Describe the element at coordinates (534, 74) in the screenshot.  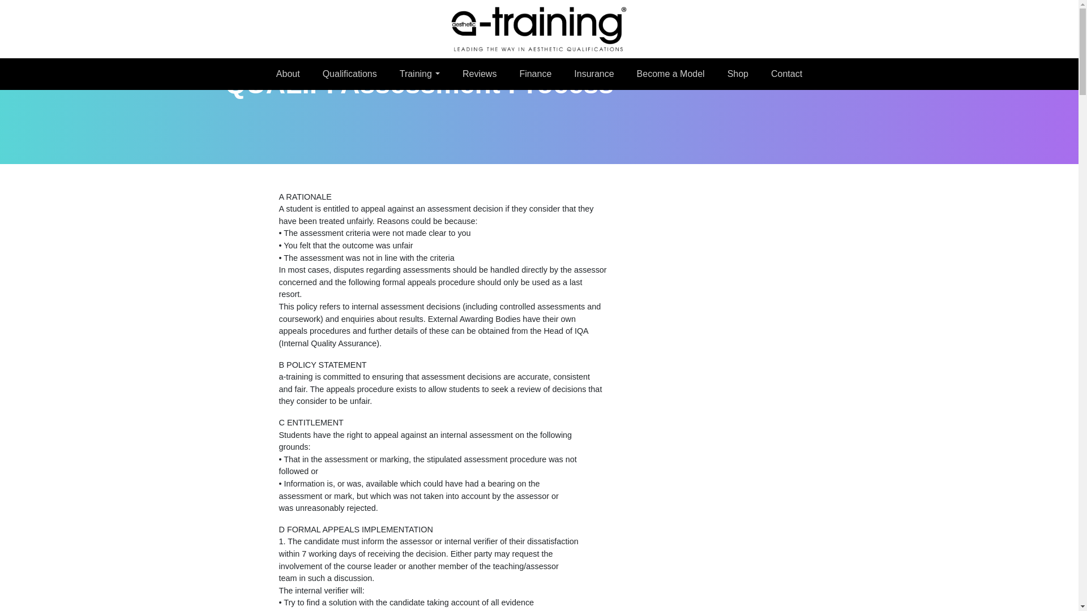
I see `Finance` at that location.